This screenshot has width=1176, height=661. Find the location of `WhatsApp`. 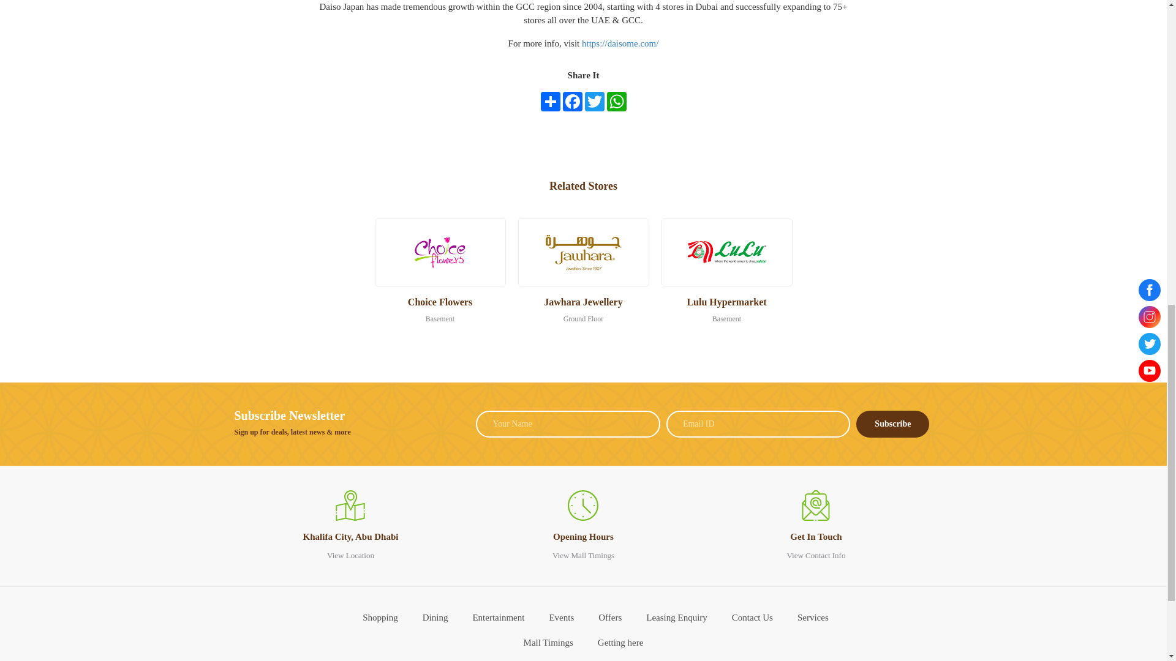

WhatsApp is located at coordinates (616, 102).